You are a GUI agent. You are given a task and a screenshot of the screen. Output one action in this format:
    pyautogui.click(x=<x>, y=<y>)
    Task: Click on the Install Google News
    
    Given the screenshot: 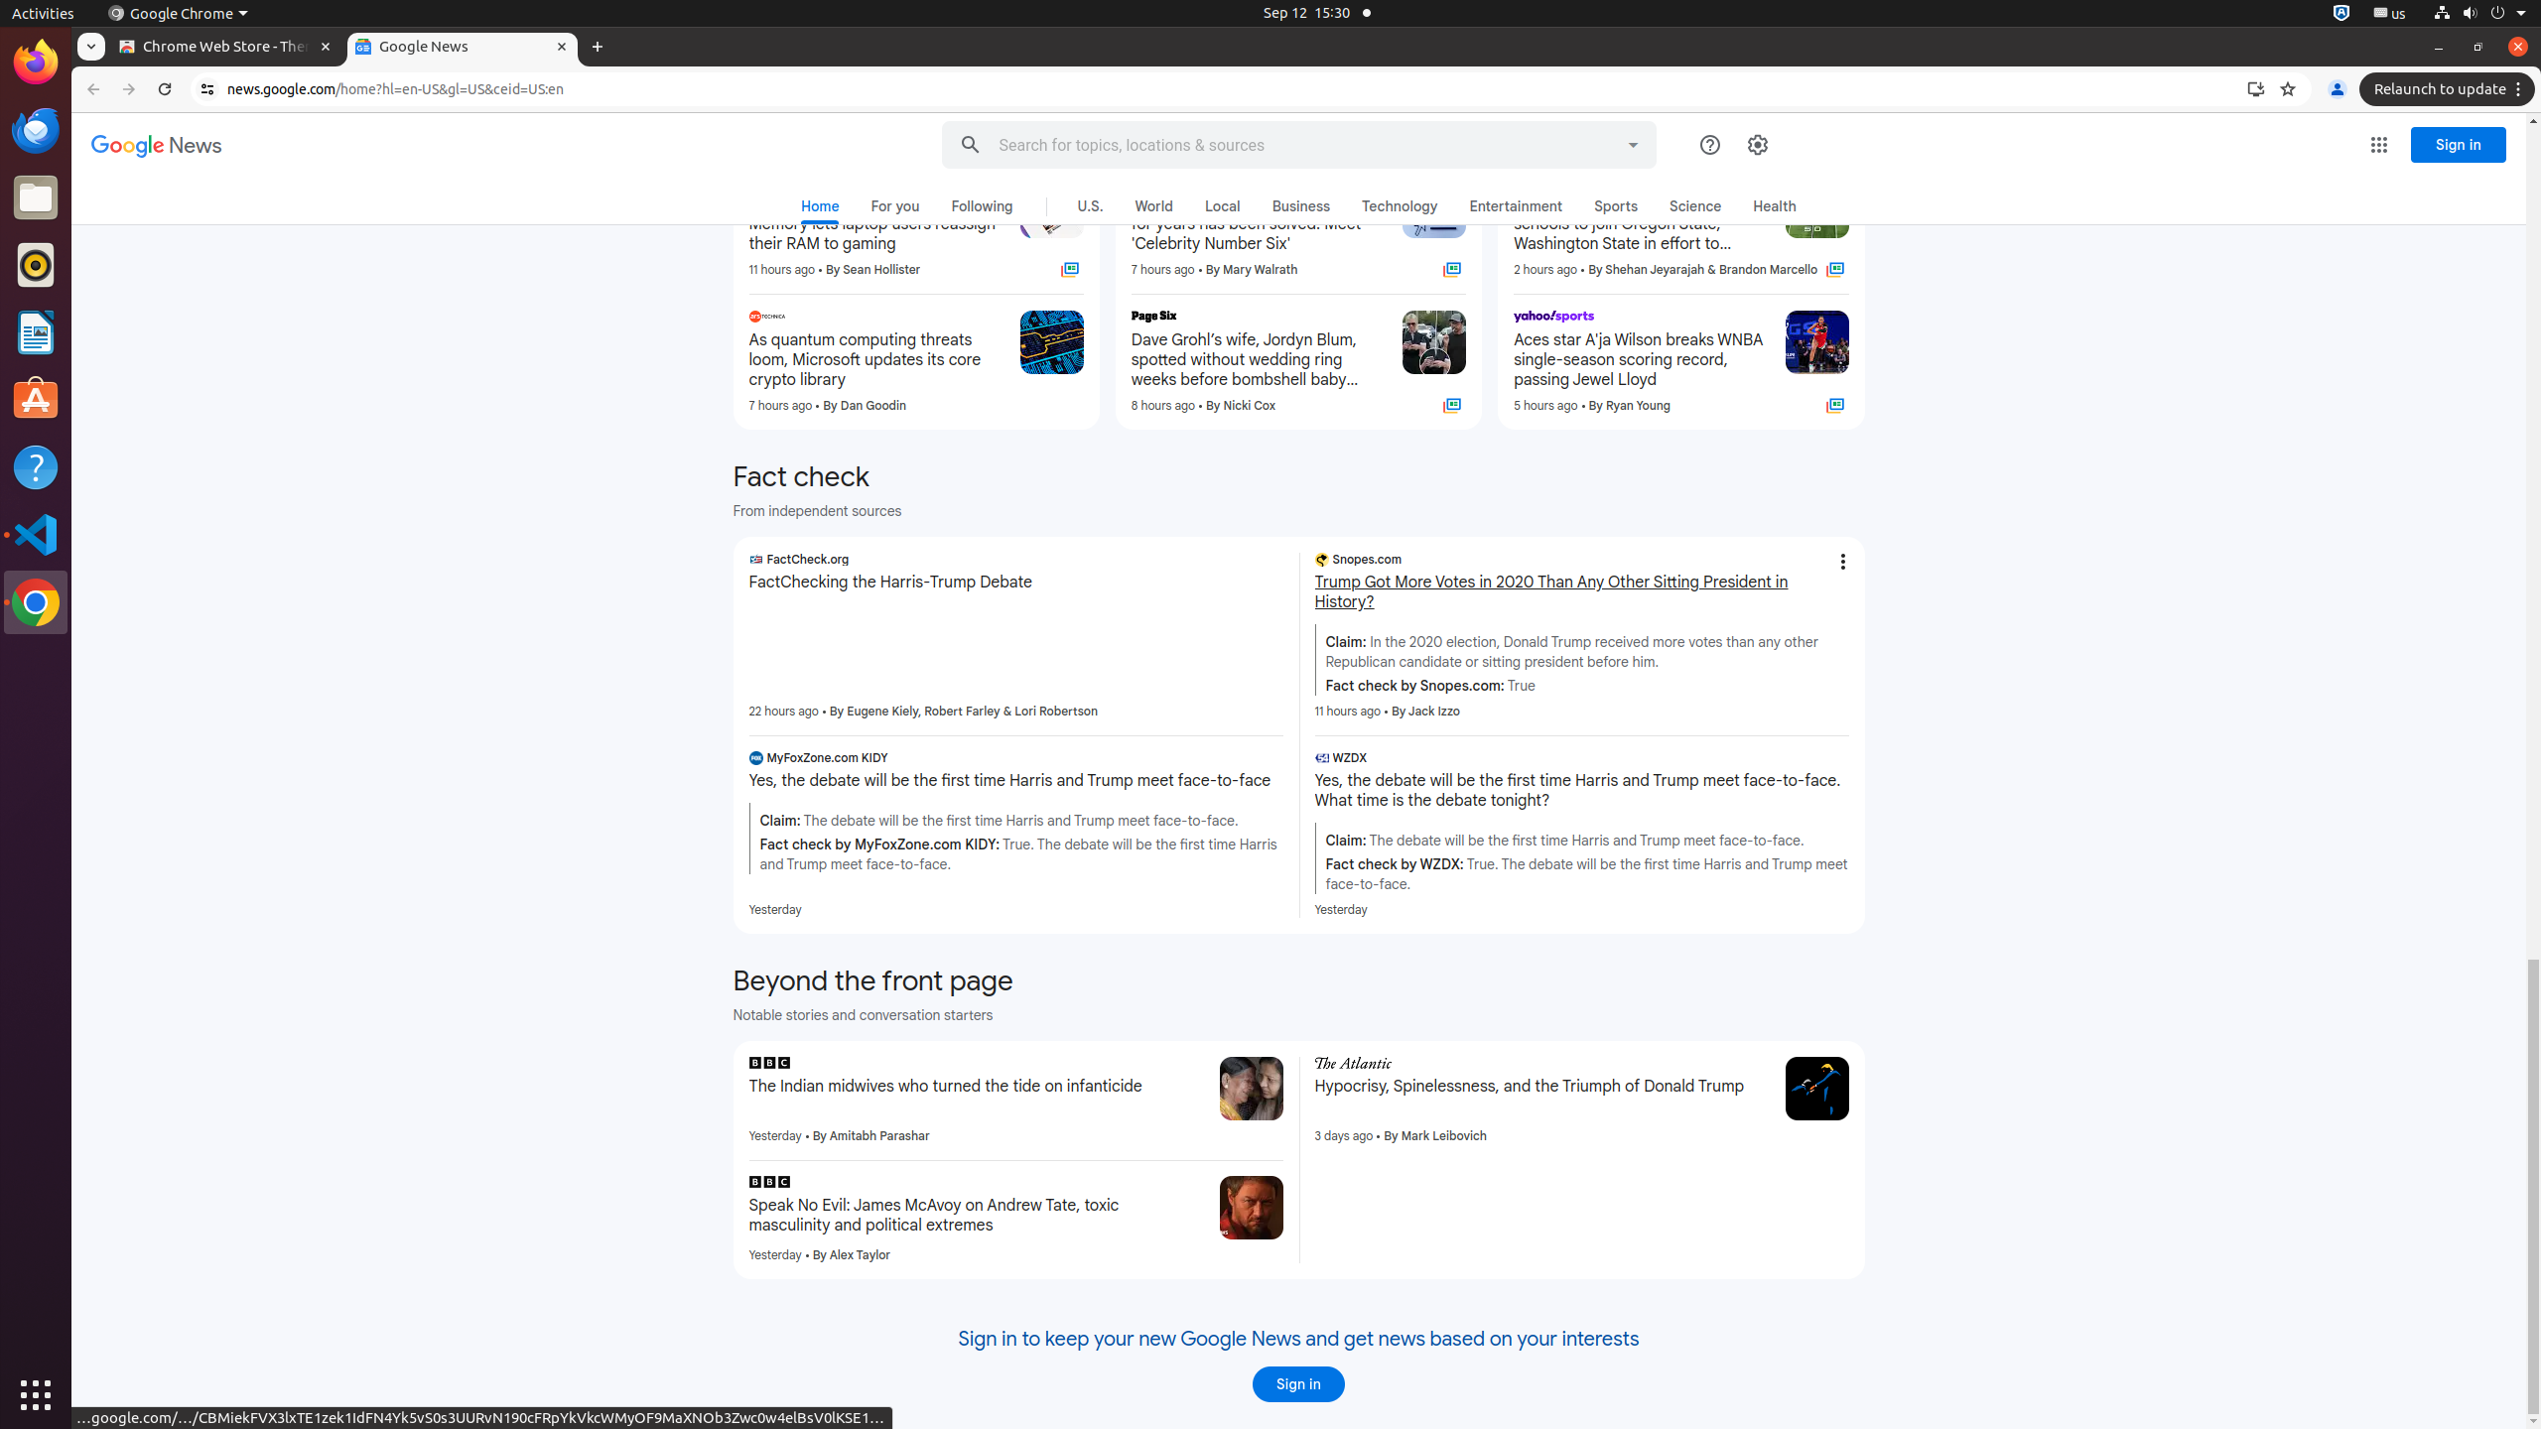 What is the action you would take?
    pyautogui.click(x=2256, y=89)
    